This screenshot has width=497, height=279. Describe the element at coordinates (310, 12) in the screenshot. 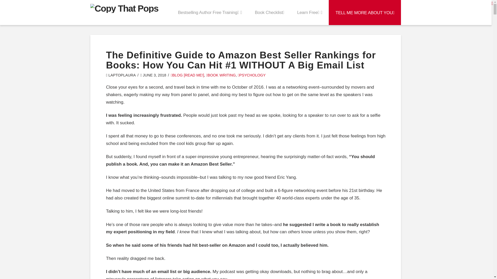

I see `Learn Free` at that location.